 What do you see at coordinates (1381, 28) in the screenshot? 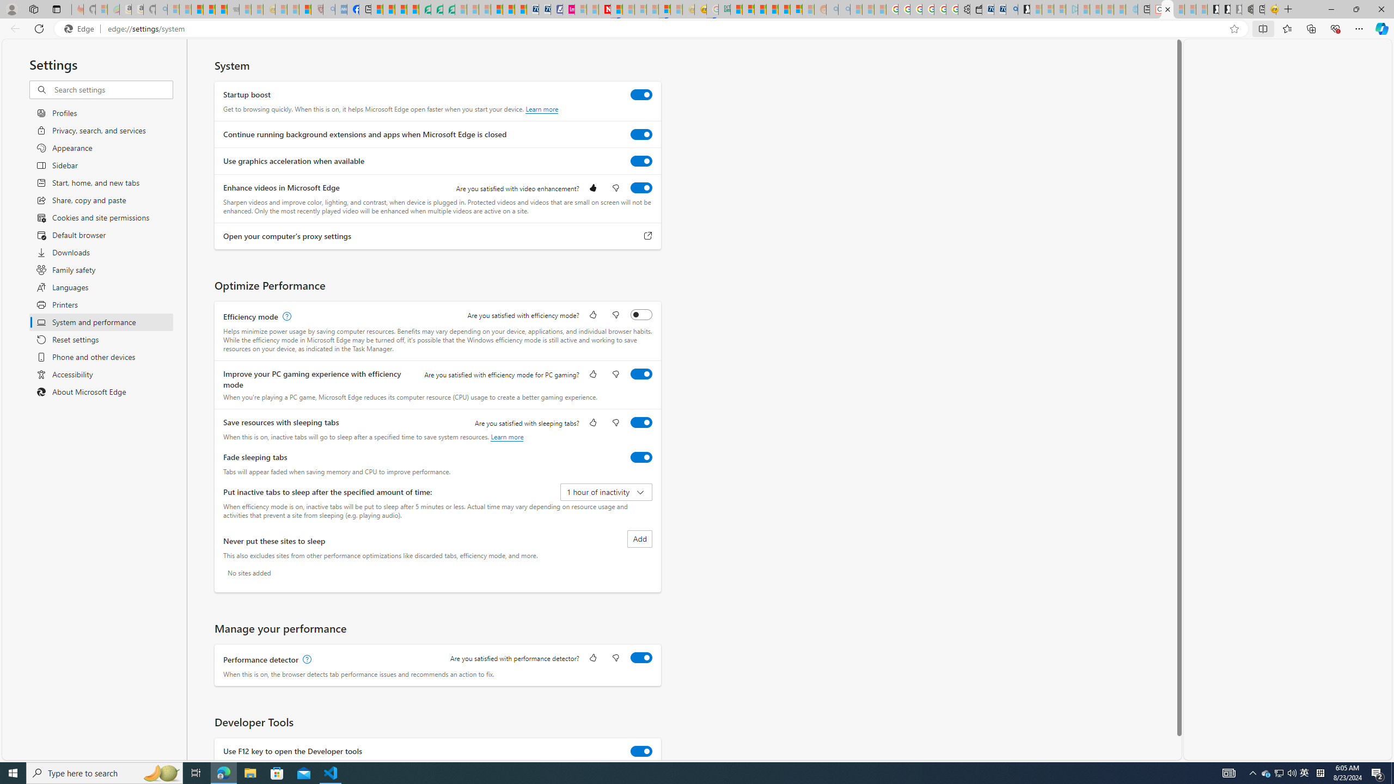
I see `Copilot (Ctrl+Shift+.)` at bounding box center [1381, 28].